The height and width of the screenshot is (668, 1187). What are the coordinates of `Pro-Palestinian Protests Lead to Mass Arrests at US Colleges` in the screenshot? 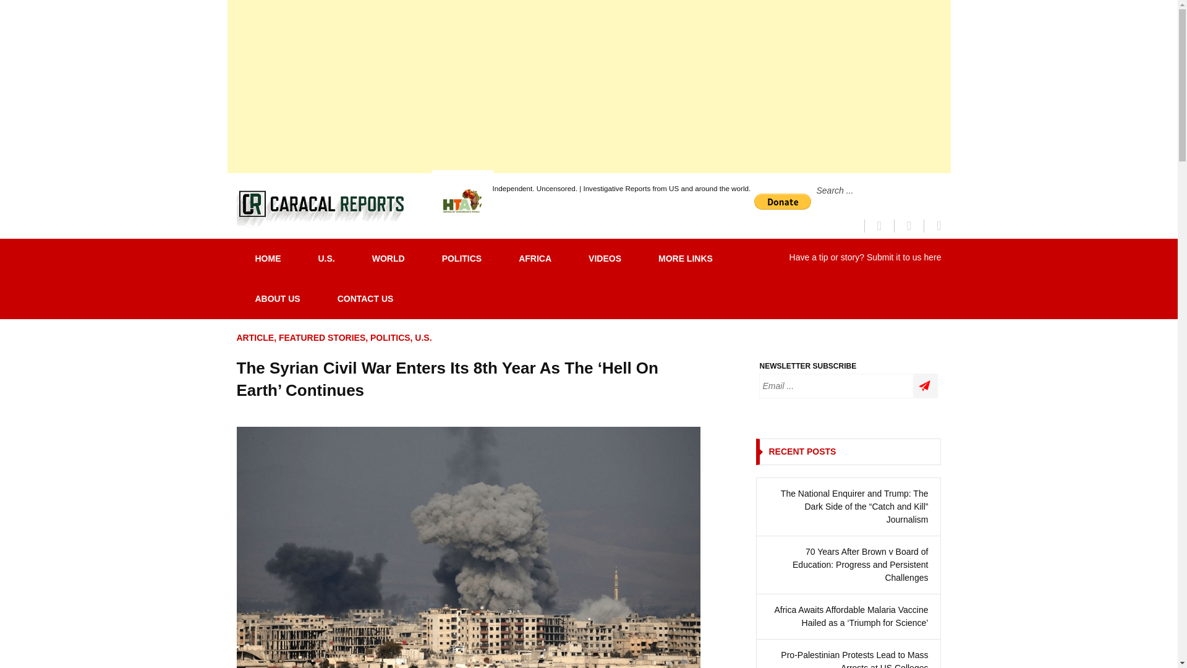 It's located at (848, 658).